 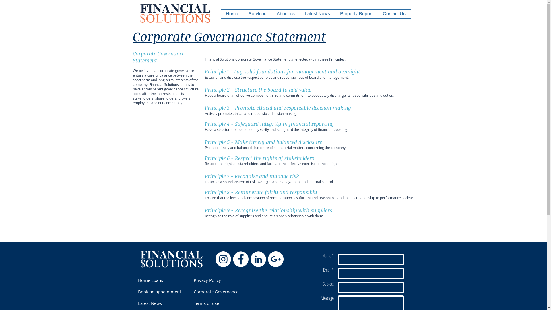 What do you see at coordinates (207, 280) in the screenshot?
I see `Privacy Policy` at bounding box center [207, 280].